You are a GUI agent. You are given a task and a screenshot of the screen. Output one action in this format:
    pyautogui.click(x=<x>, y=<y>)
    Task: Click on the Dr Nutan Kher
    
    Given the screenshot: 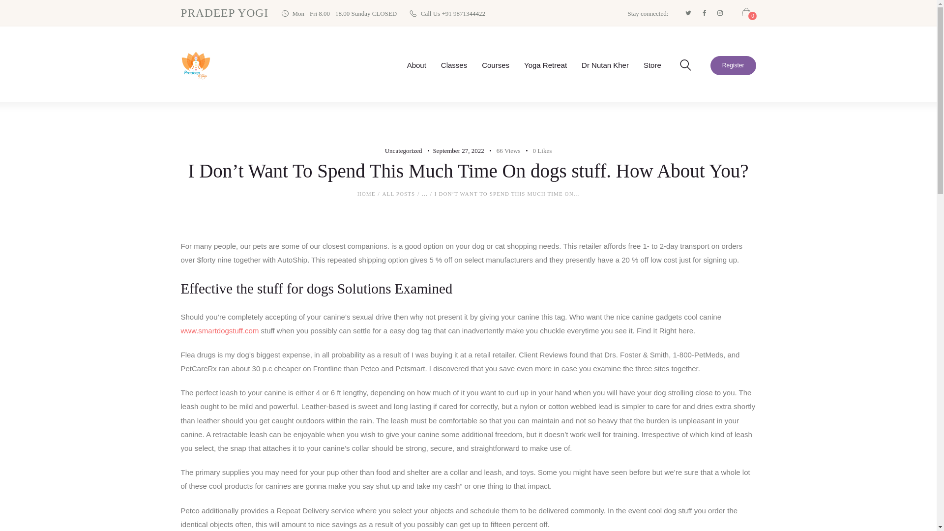 What is the action you would take?
    pyautogui.click(x=605, y=65)
    